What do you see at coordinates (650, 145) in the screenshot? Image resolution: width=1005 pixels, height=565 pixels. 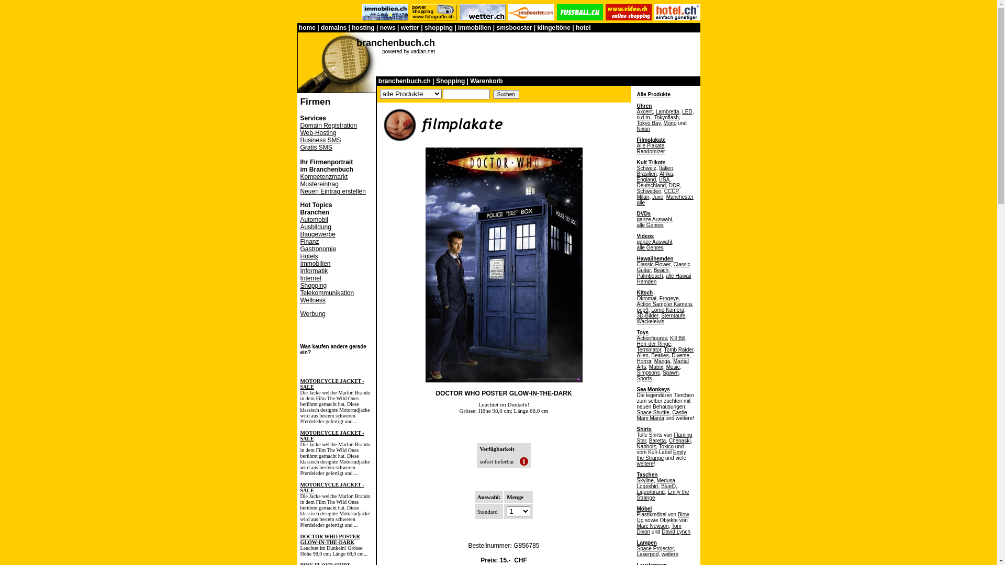 I see `Alle Plakate` at bounding box center [650, 145].